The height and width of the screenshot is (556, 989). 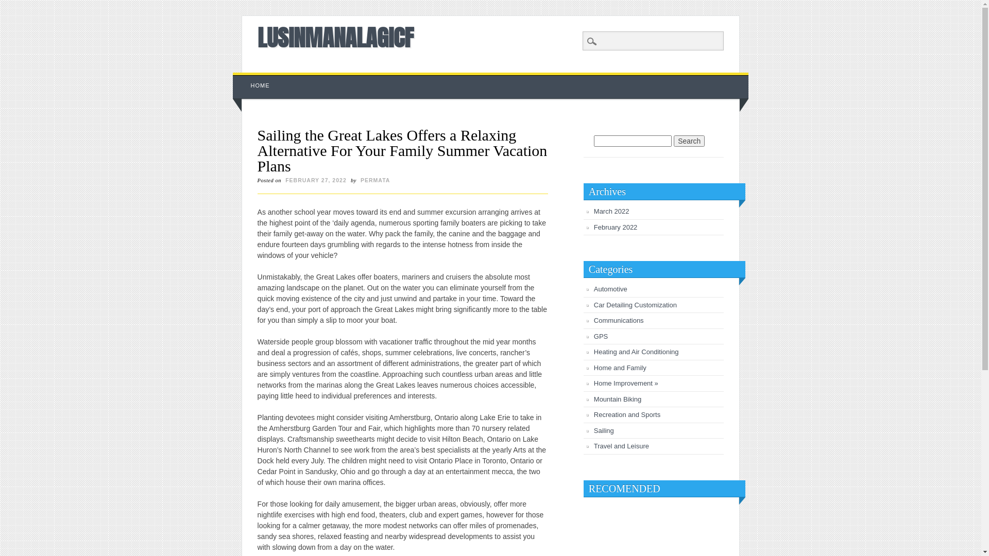 What do you see at coordinates (336, 37) in the screenshot?
I see `LUSINMANALAGICF` at bounding box center [336, 37].